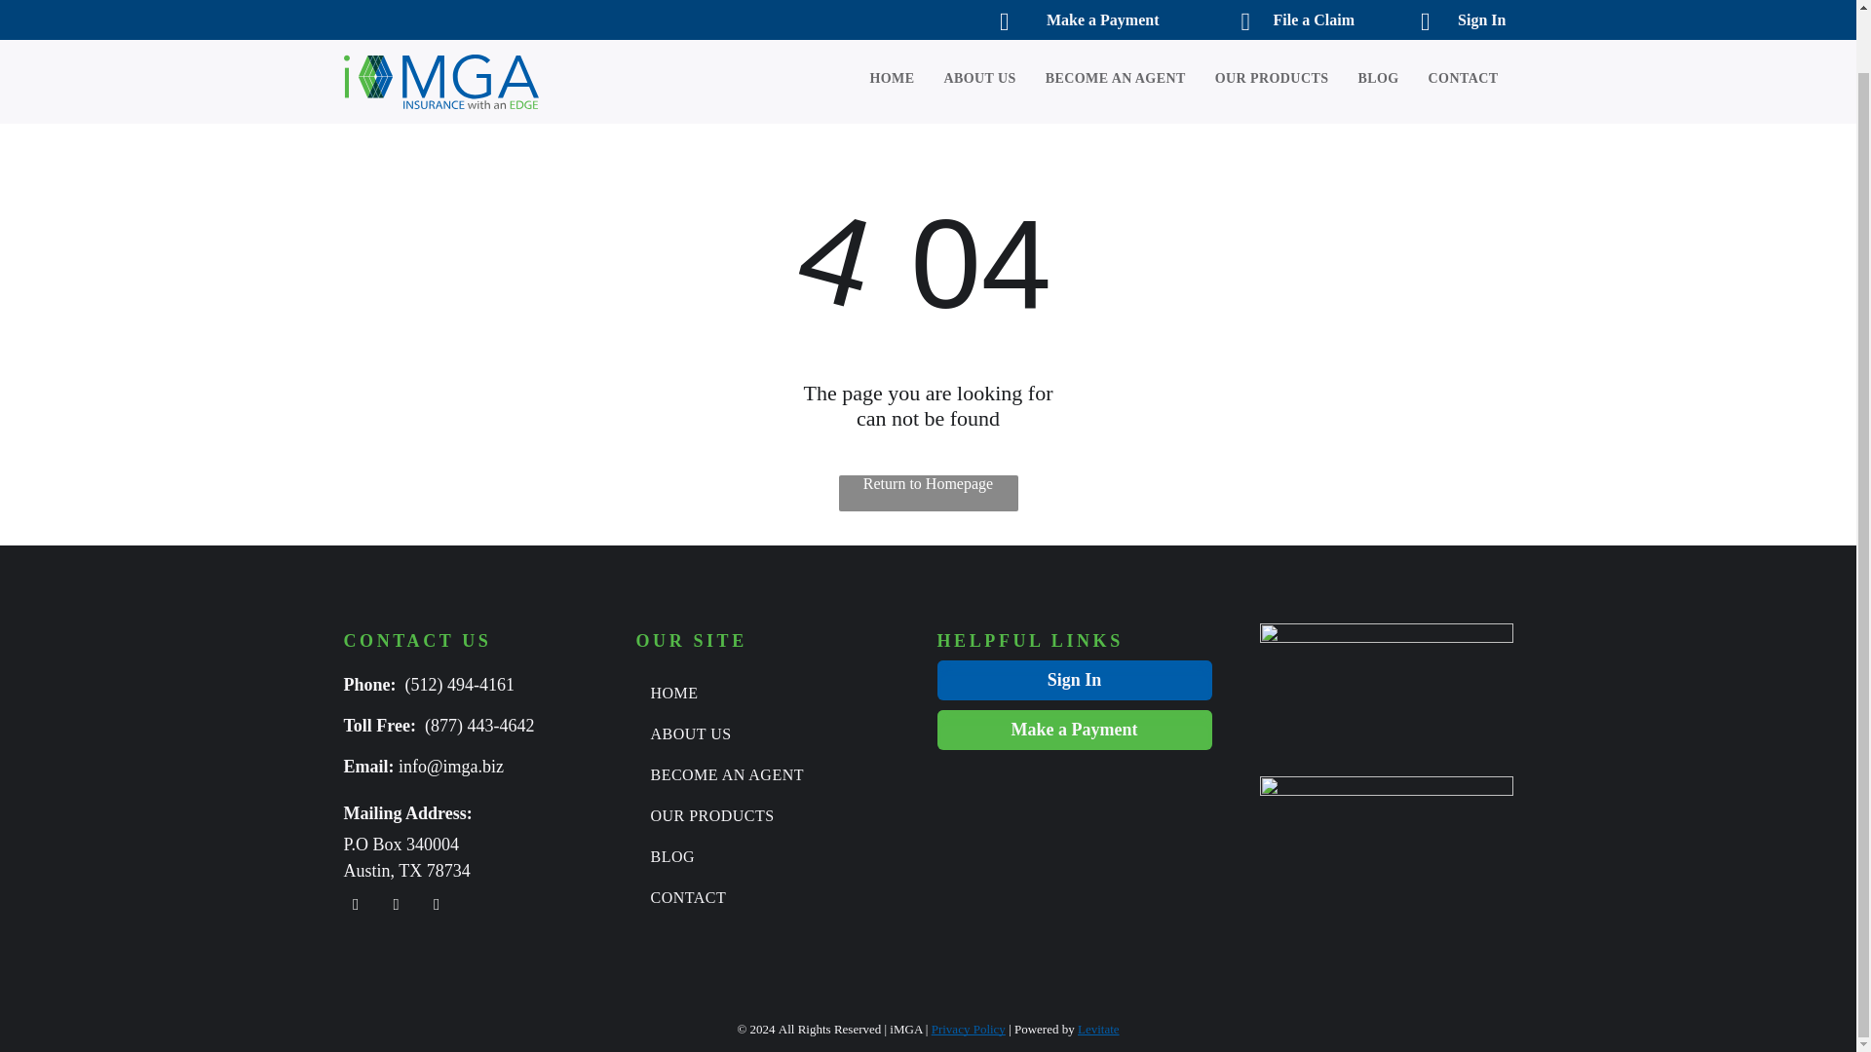  What do you see at coordinates (1074, 680) in the screenshot?
I see `Sign In` at bounding box center [1074, 680].